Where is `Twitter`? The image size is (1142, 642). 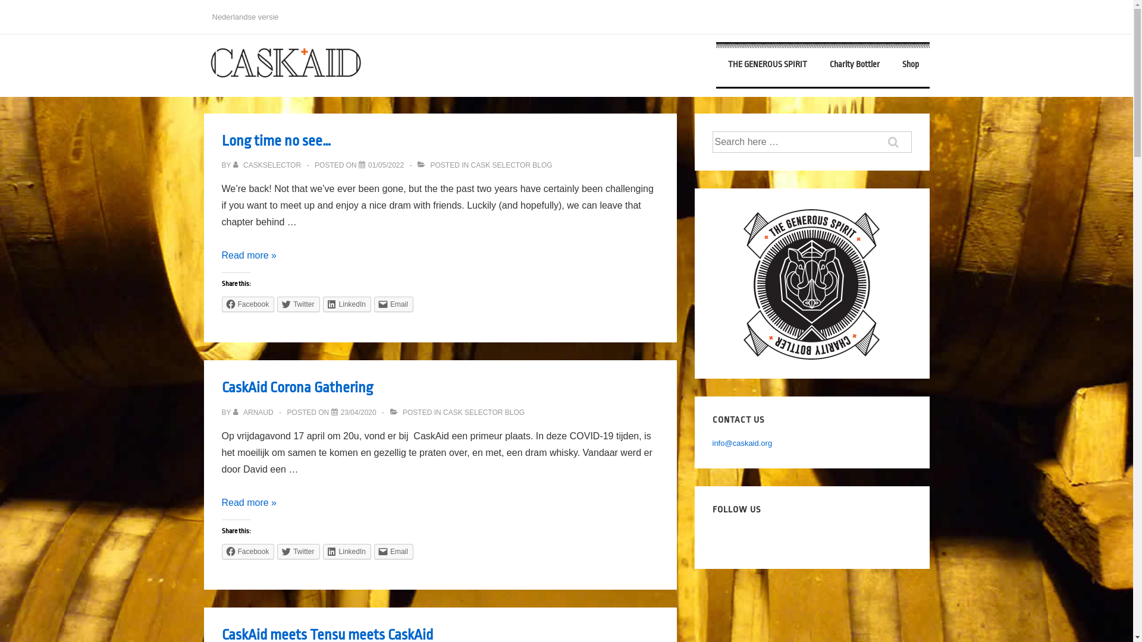 Twitter is located at coordinates (299, 552).